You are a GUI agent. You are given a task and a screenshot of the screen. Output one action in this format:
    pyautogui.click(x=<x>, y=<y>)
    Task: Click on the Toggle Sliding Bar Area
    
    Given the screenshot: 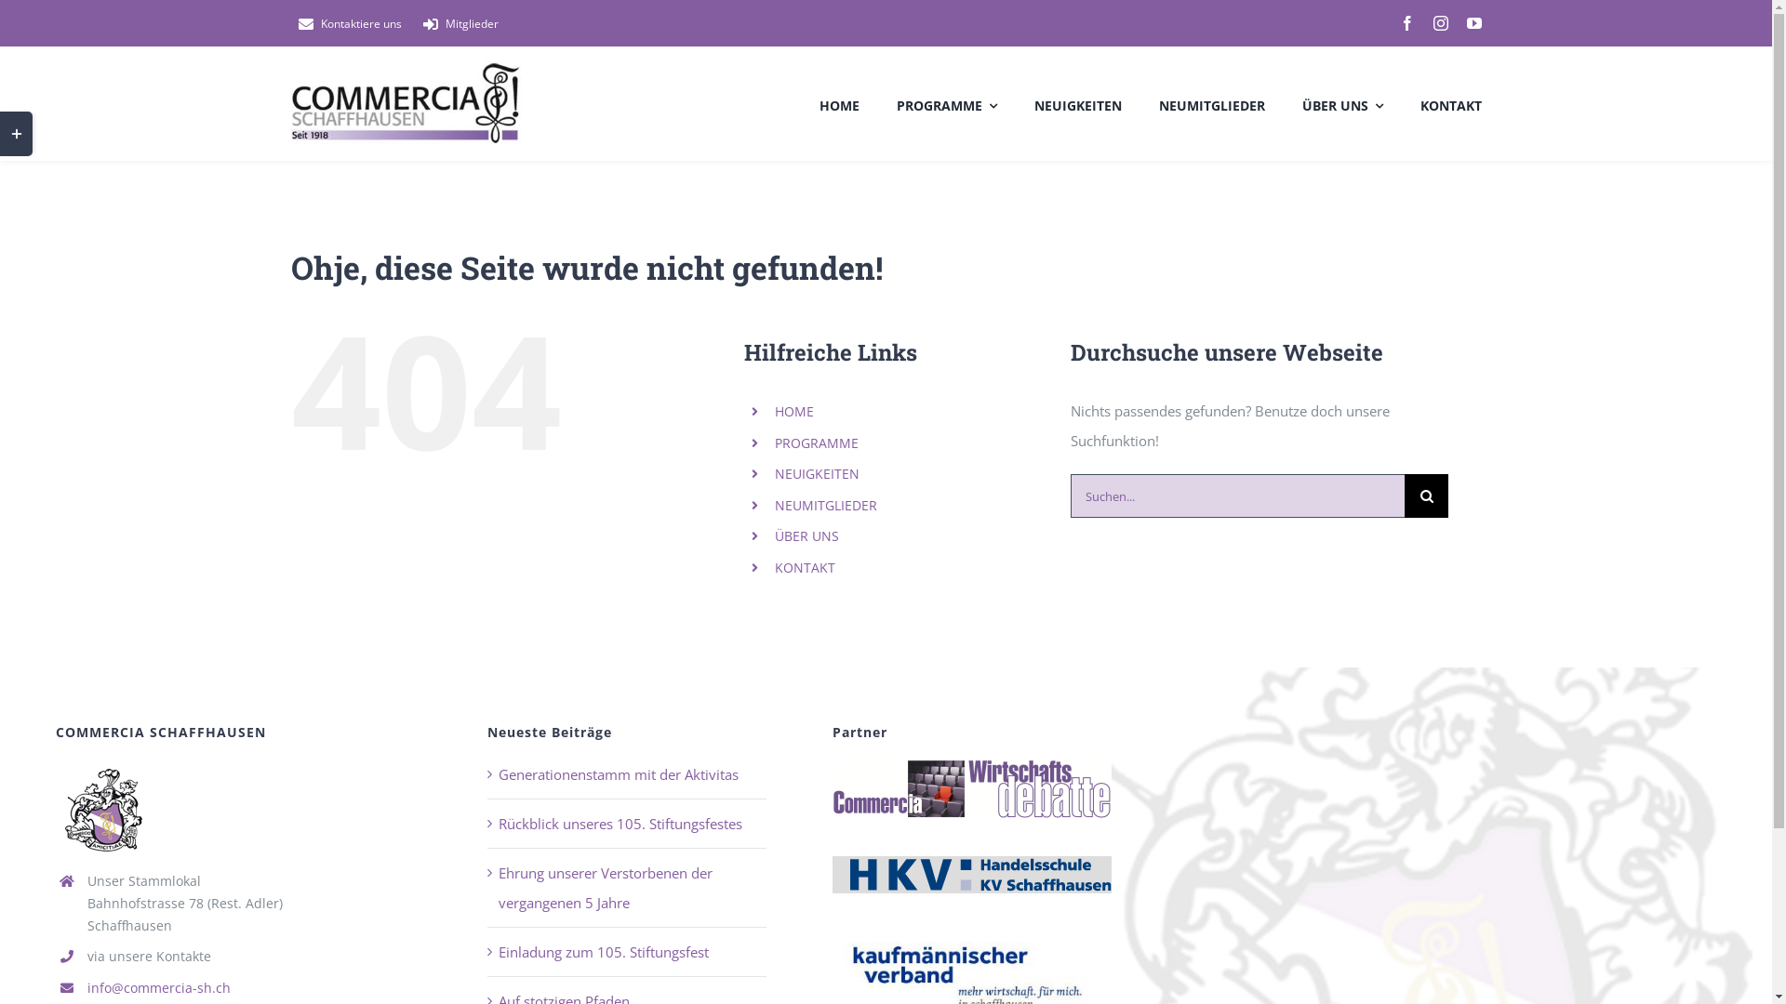 What is the action you would take?
    pyautogui.click(x=17, y=134)
    